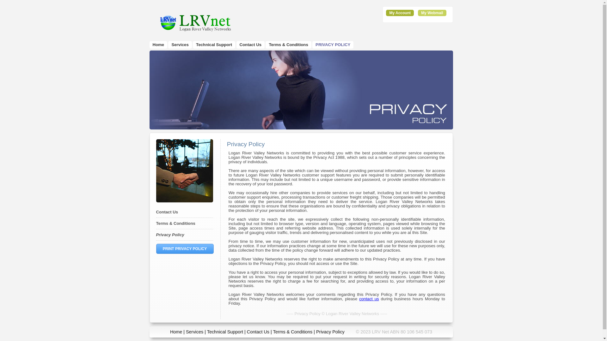 Image resolution: width=607 pixels, height=341 pixels. Describe the element at coordinates (185, 249) in the screenshot. I see `PRINT PRIVACY POLICY` at that location.